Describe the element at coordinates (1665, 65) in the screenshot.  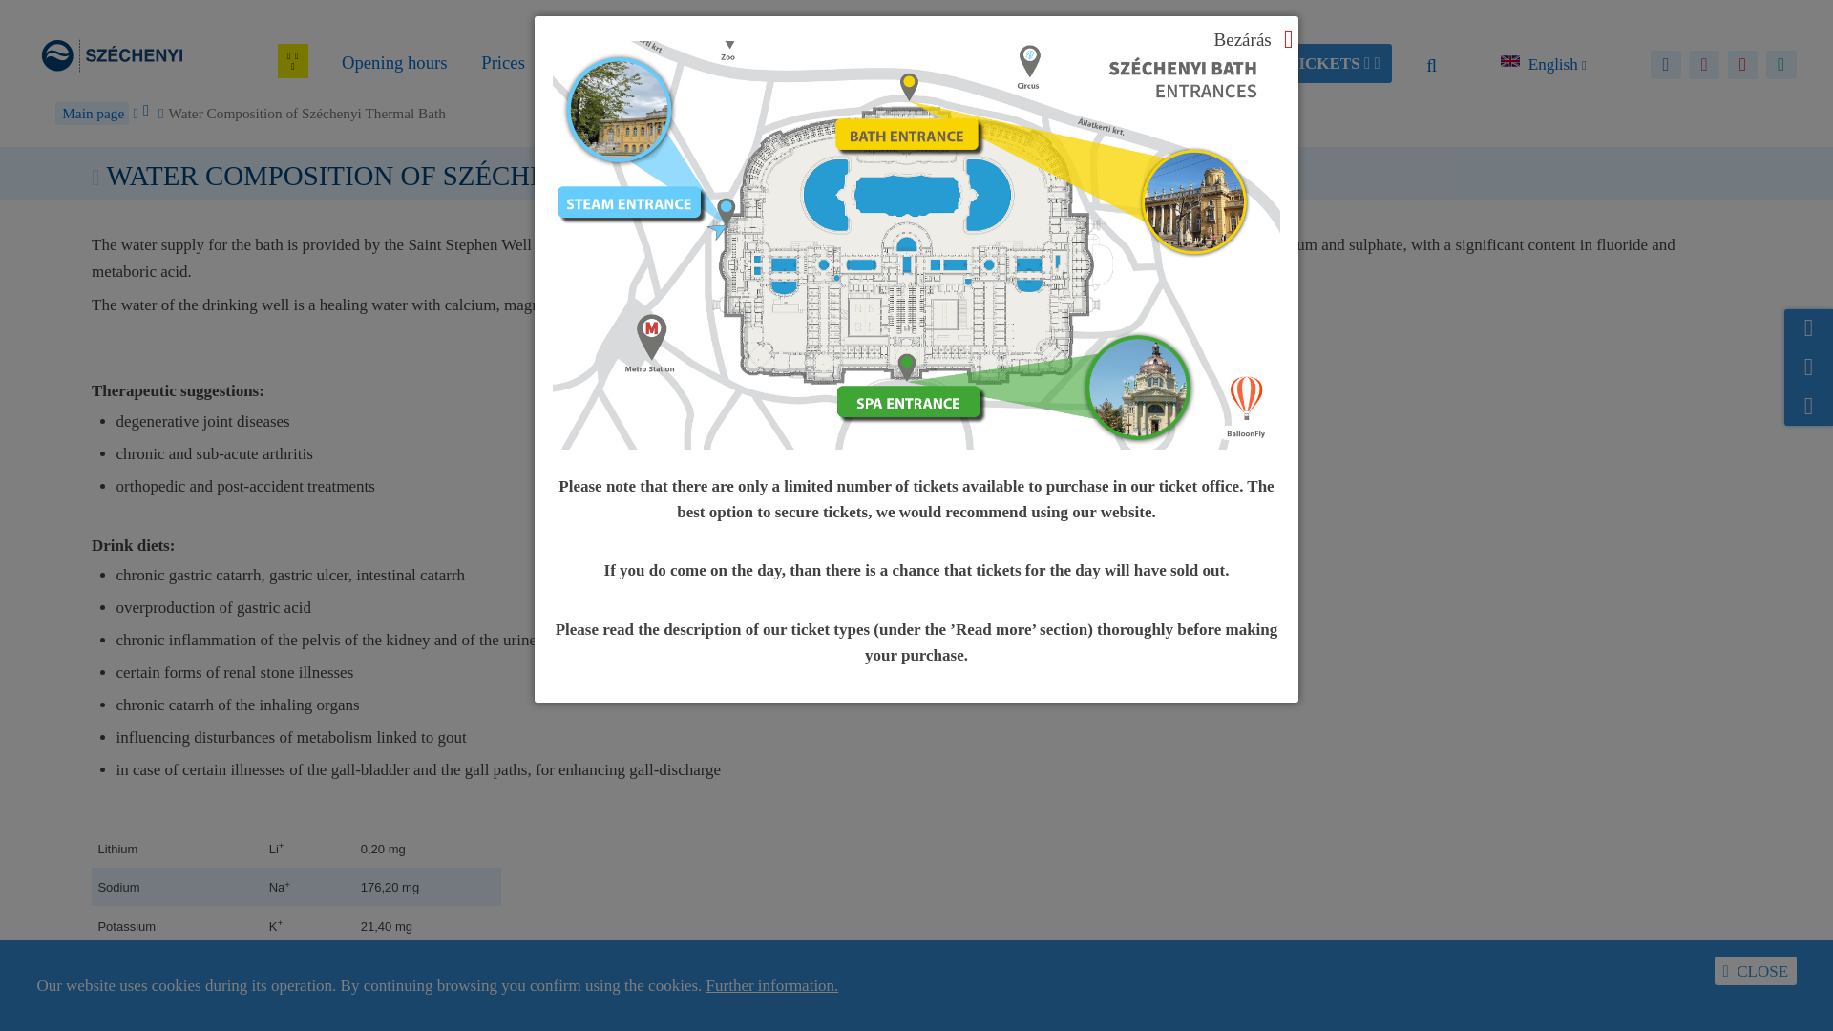
I see `Facebook` at that location.